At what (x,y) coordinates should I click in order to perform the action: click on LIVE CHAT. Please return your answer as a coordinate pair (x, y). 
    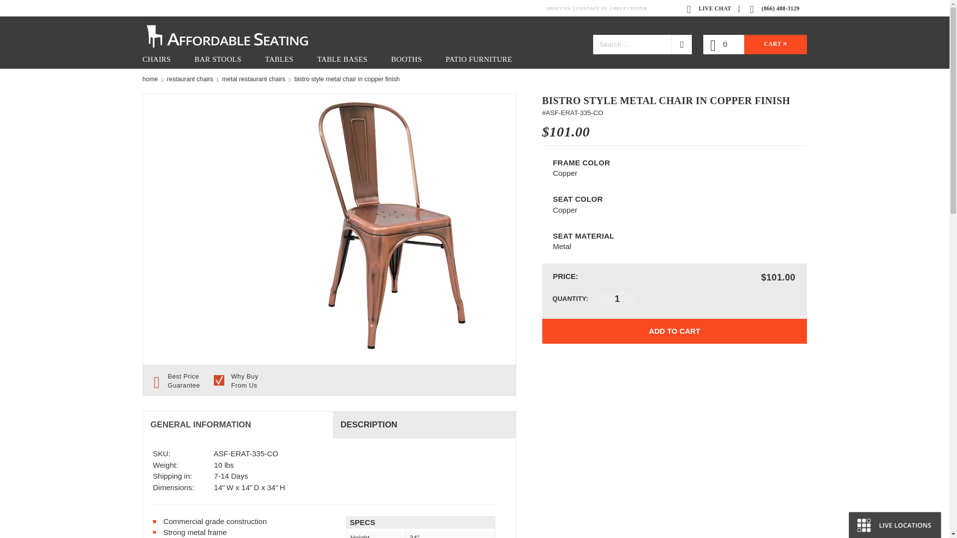
    Looking at the image, I should click on (711, 8).